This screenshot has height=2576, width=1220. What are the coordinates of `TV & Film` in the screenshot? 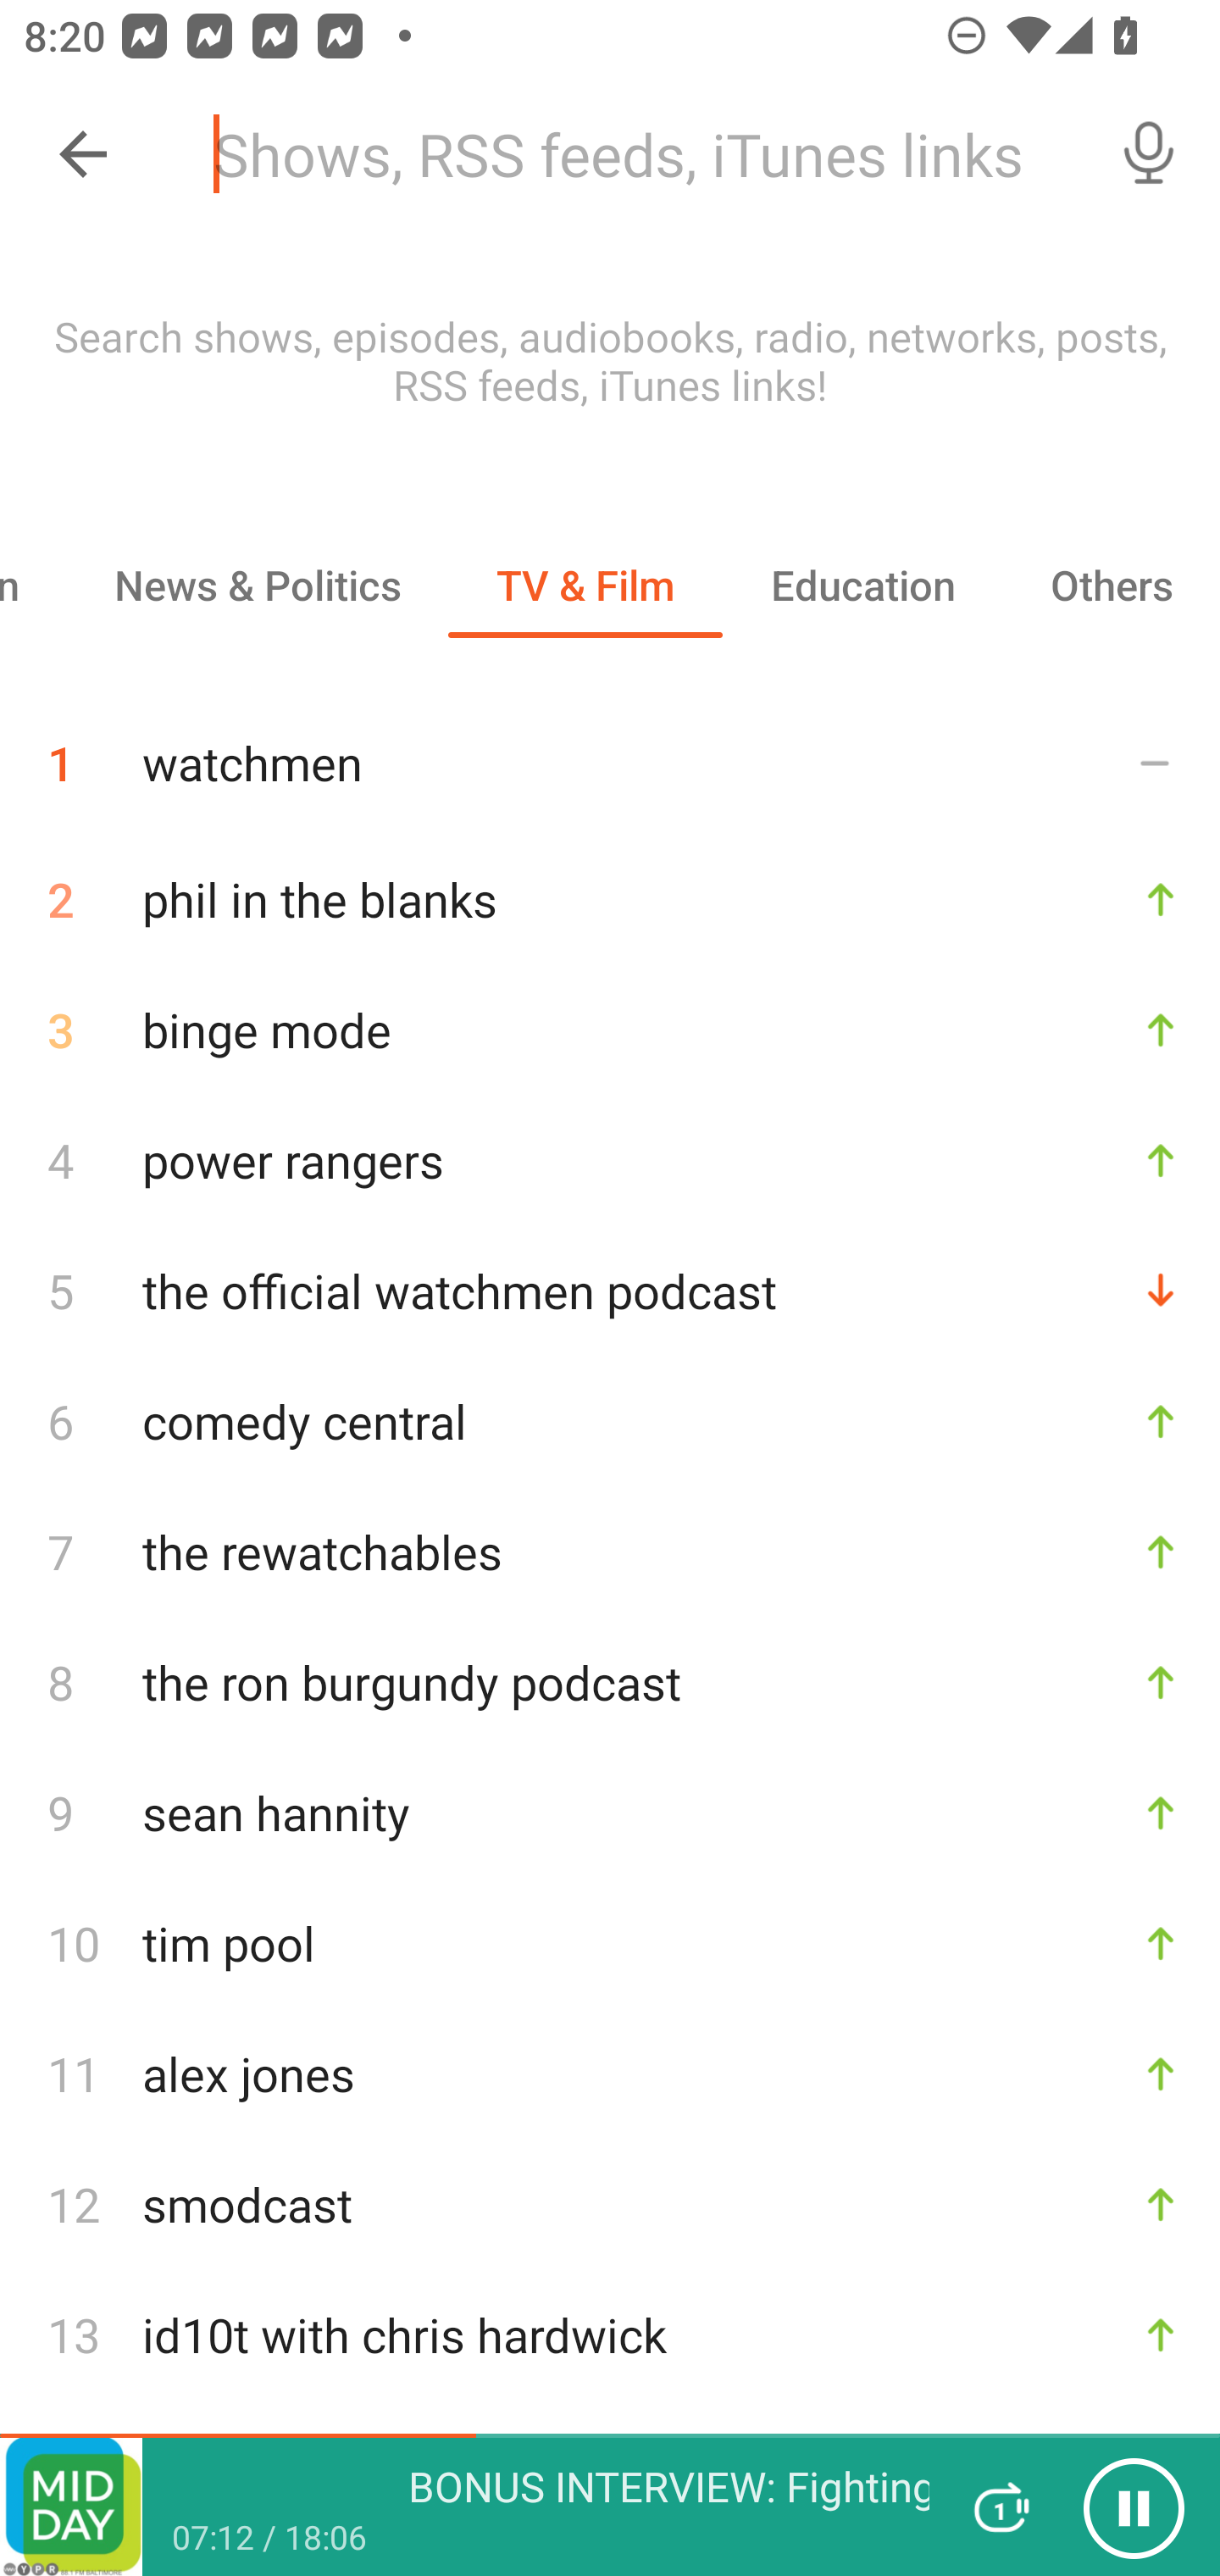 It's located at (585, 585).